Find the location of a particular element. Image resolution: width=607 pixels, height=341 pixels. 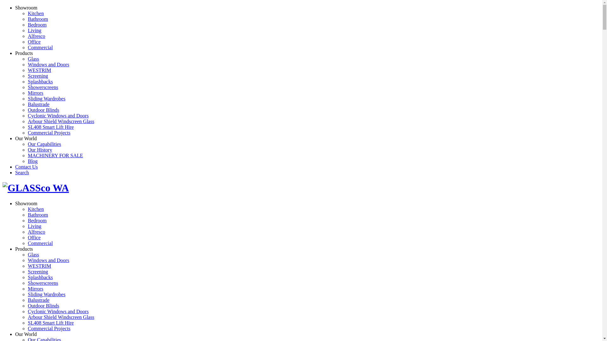

Showroom is located at coordinates (26, 8).